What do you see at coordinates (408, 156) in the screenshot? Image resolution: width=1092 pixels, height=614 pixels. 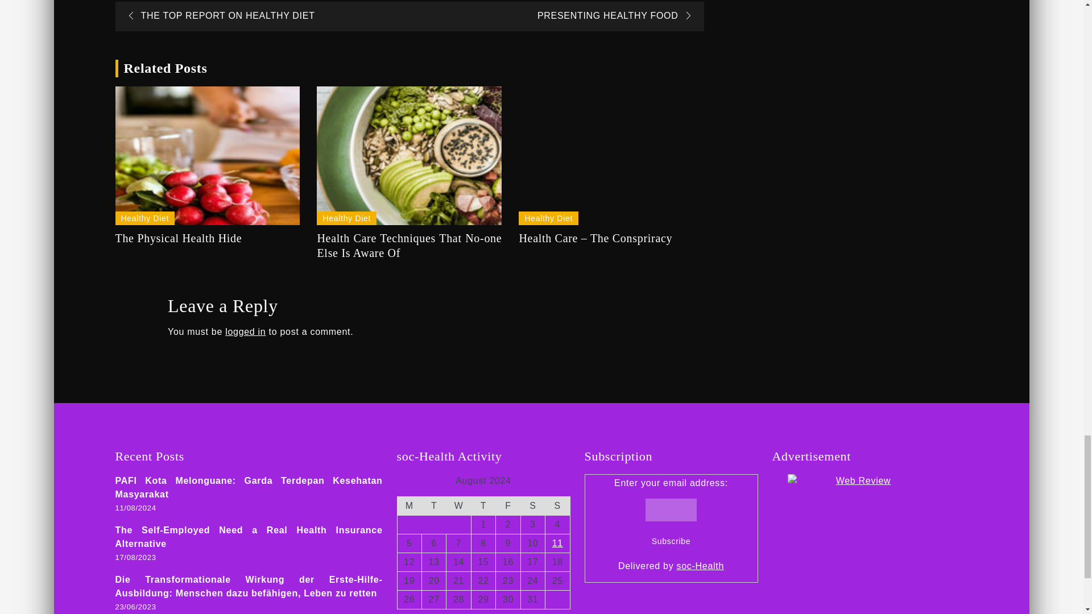 I see `Health Care Techniques That No-one Else Is Aware Of` at bounding box center [408, 156].